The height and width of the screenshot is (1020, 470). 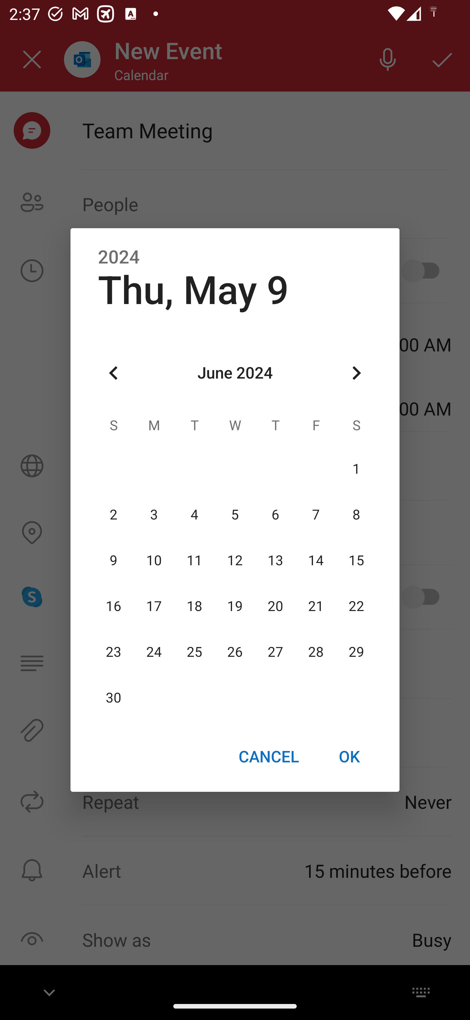 I want to click on 21 21 June 2024, so click(x=316, y=606).